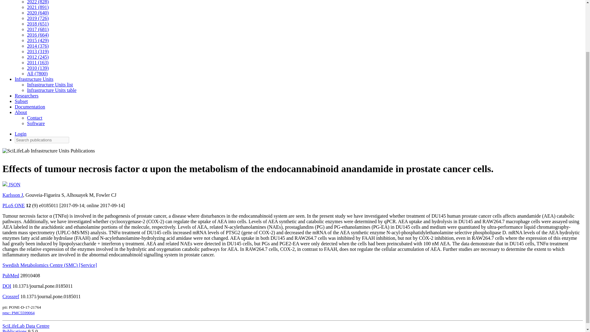 This screenshot has width=590, height=332. What do you see at coordinates (12, 195) in the screenshot?
I see `Karlsson J` at bounding box center [12, 195].